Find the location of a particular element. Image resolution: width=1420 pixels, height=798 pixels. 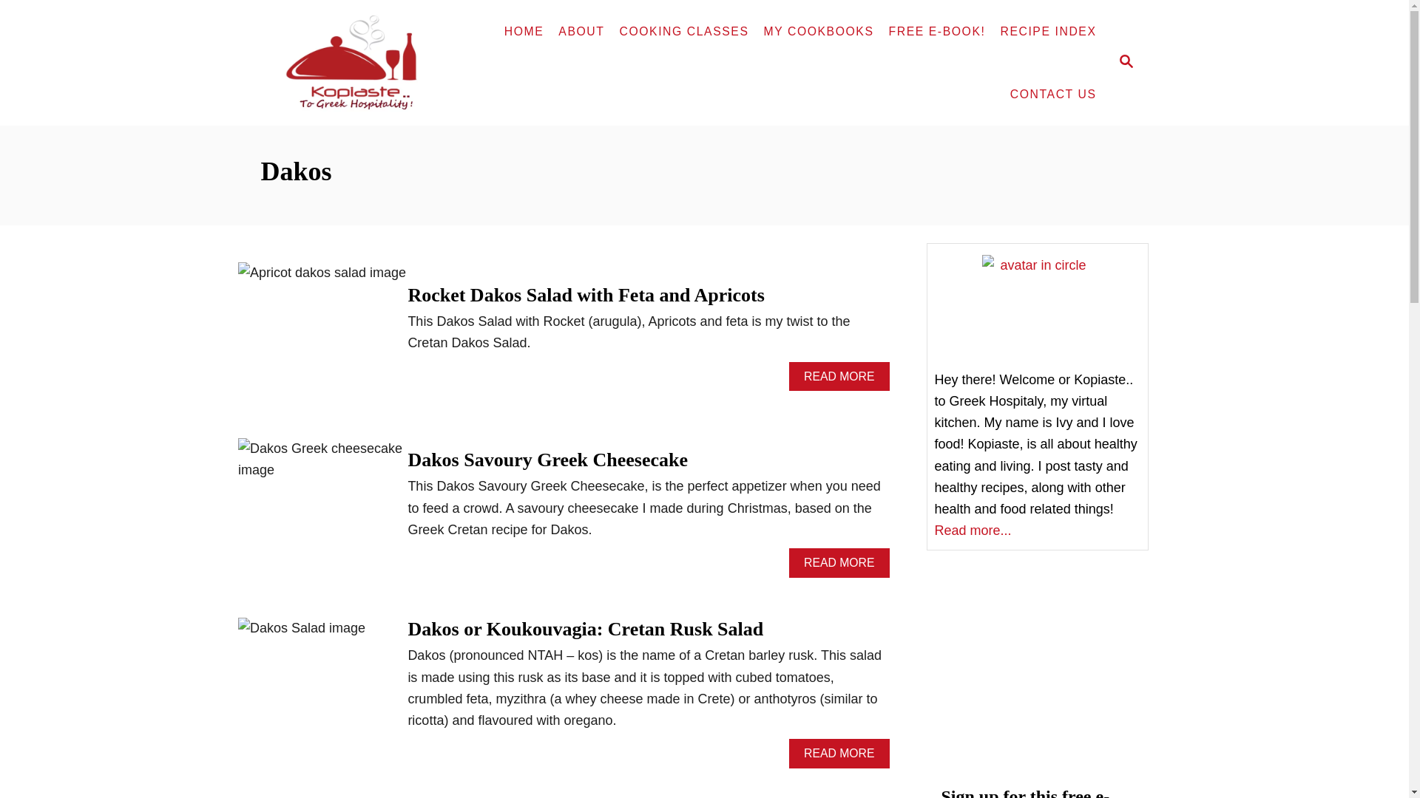

Dakos Savoury Greek Cheesecake is located at coordinates (547, 460).